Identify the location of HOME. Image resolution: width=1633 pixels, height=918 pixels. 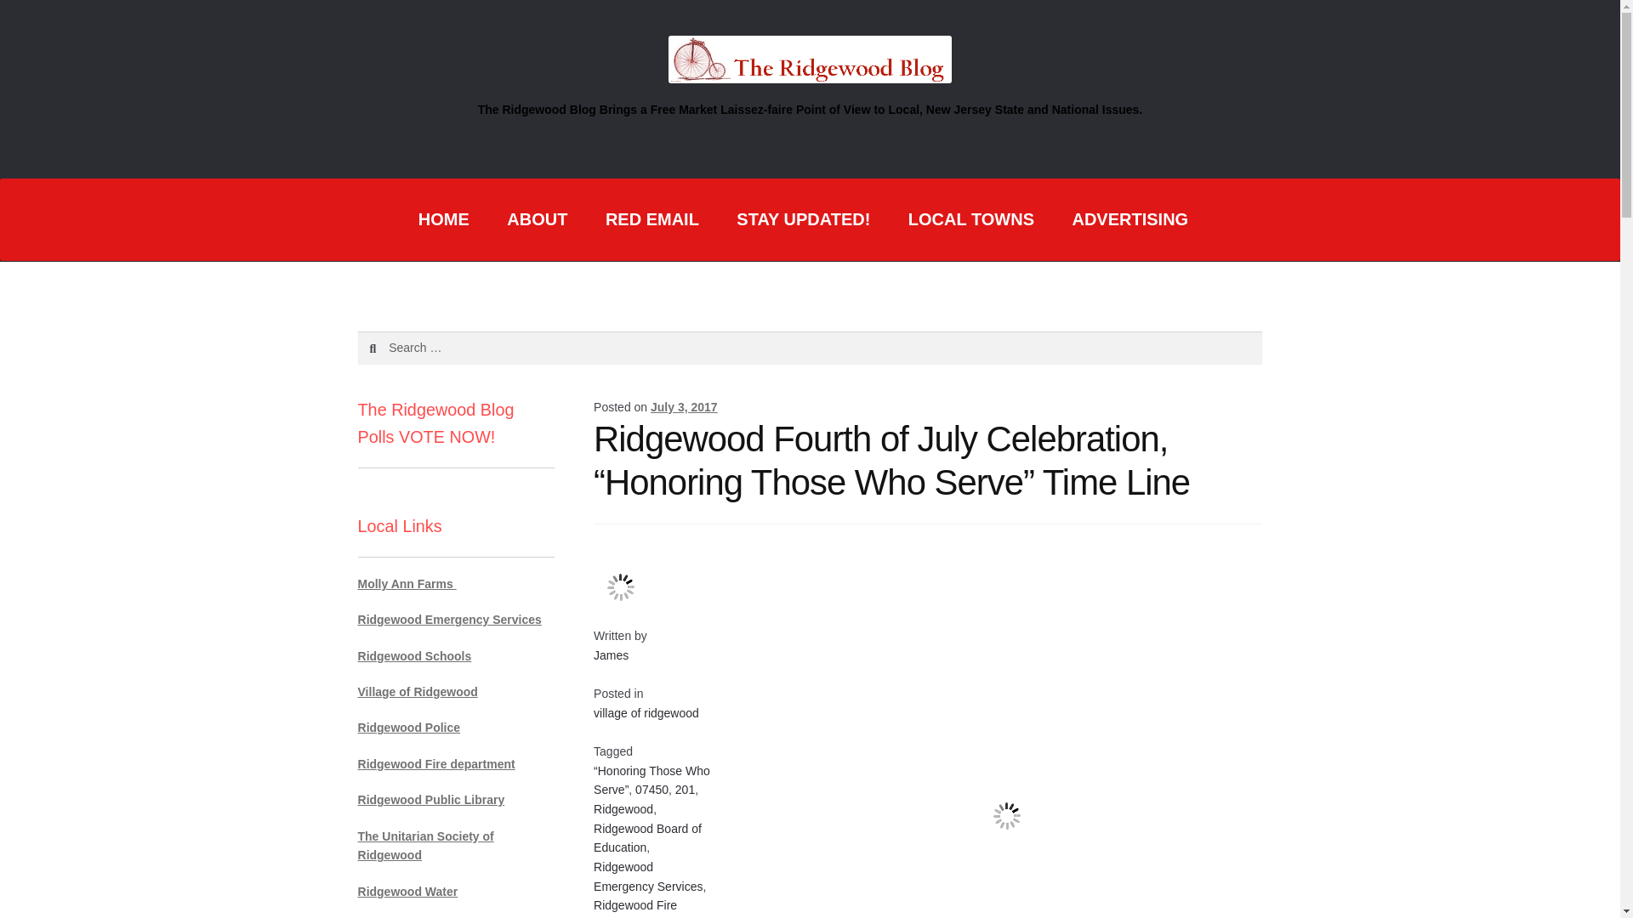
(444, 219).